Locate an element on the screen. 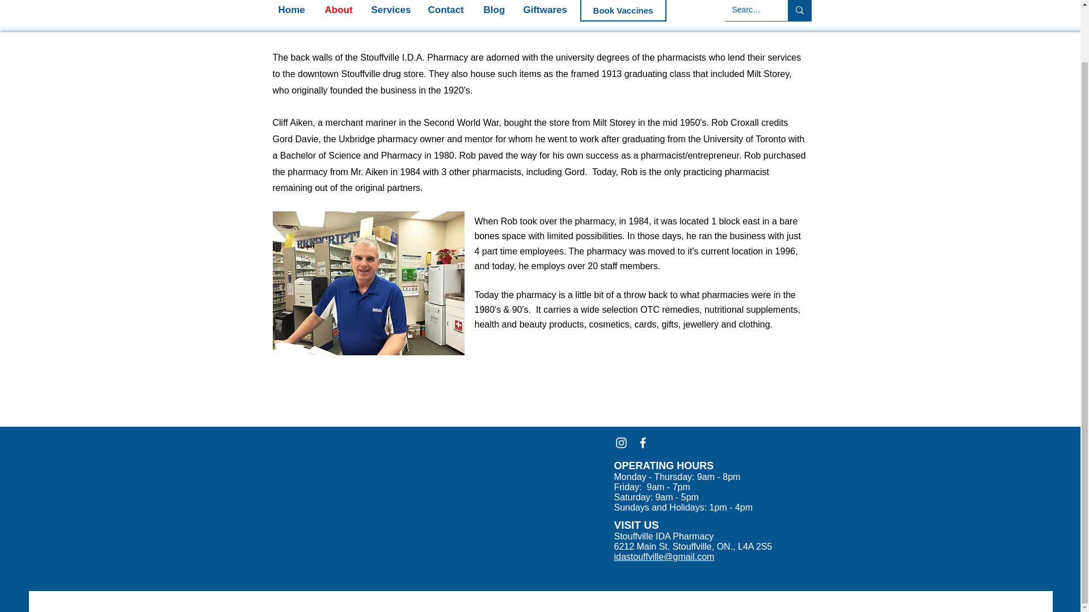 The height and width of the screenshot is (612, 1089). Services is located at coordinates (394, 10).